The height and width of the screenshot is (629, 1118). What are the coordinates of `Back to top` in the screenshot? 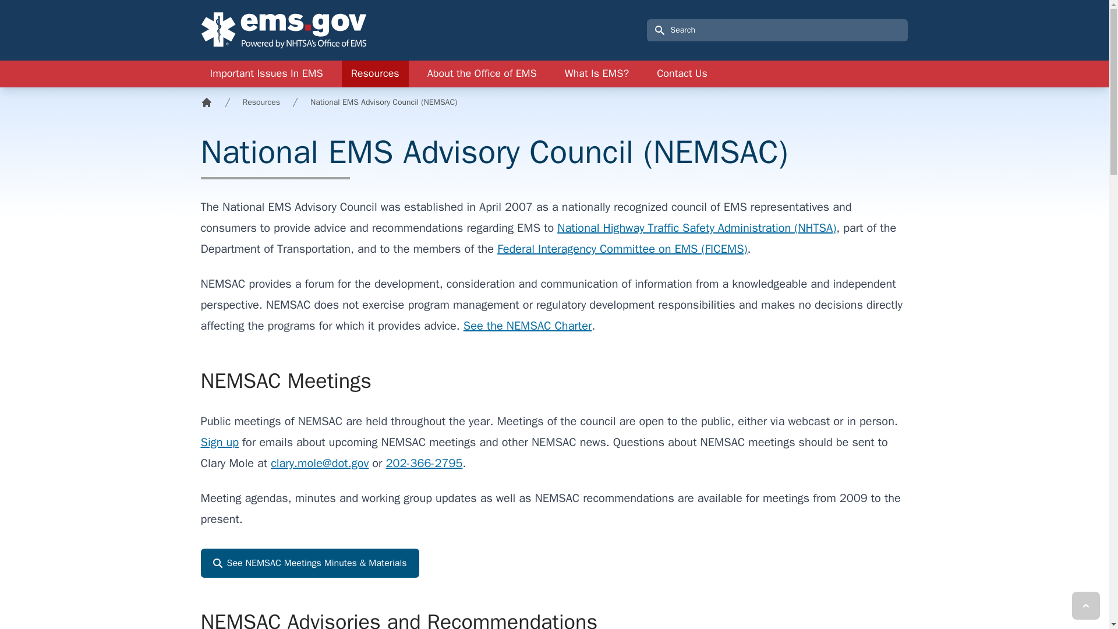 It's located at (1086, 606).